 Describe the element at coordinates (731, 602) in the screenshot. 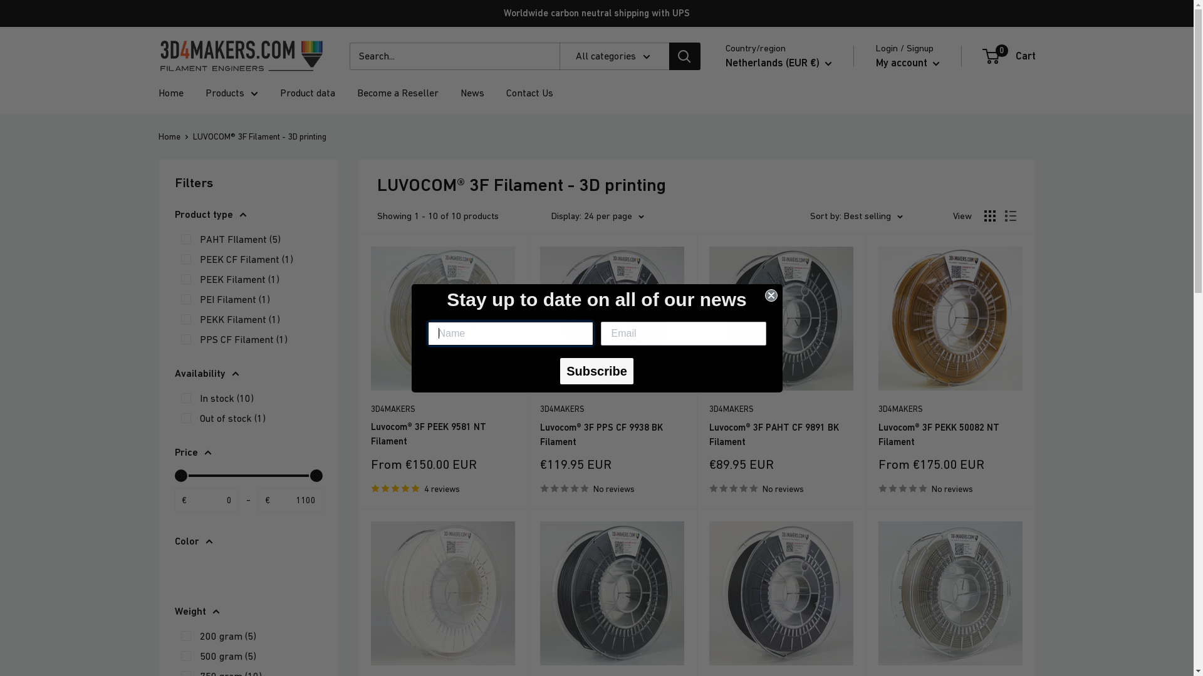

I see `BA` at that location.